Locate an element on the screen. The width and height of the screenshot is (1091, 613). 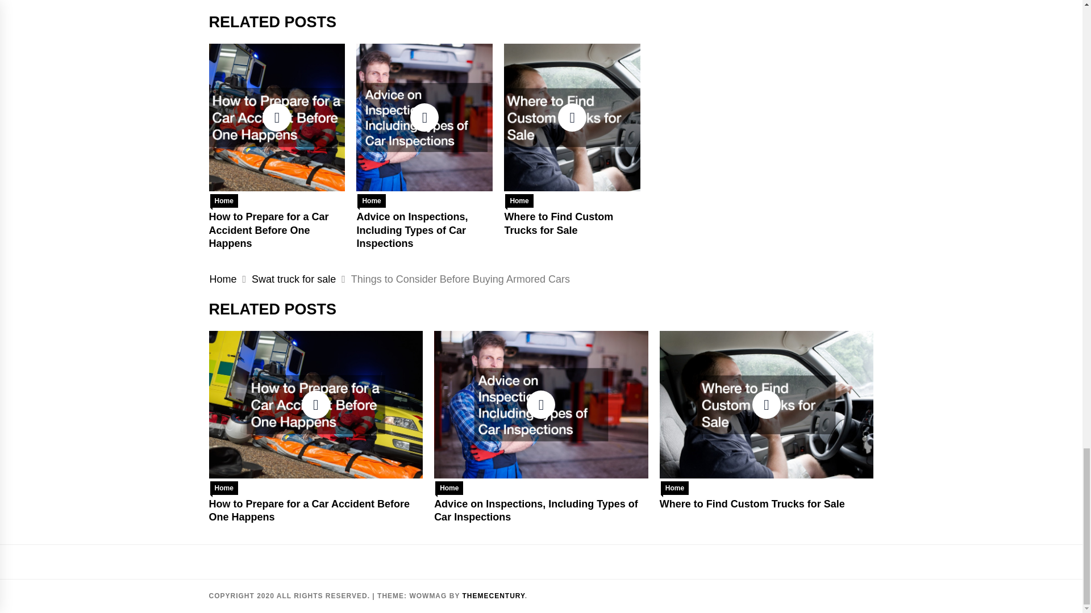
Home is located at coordinates (449, 488).